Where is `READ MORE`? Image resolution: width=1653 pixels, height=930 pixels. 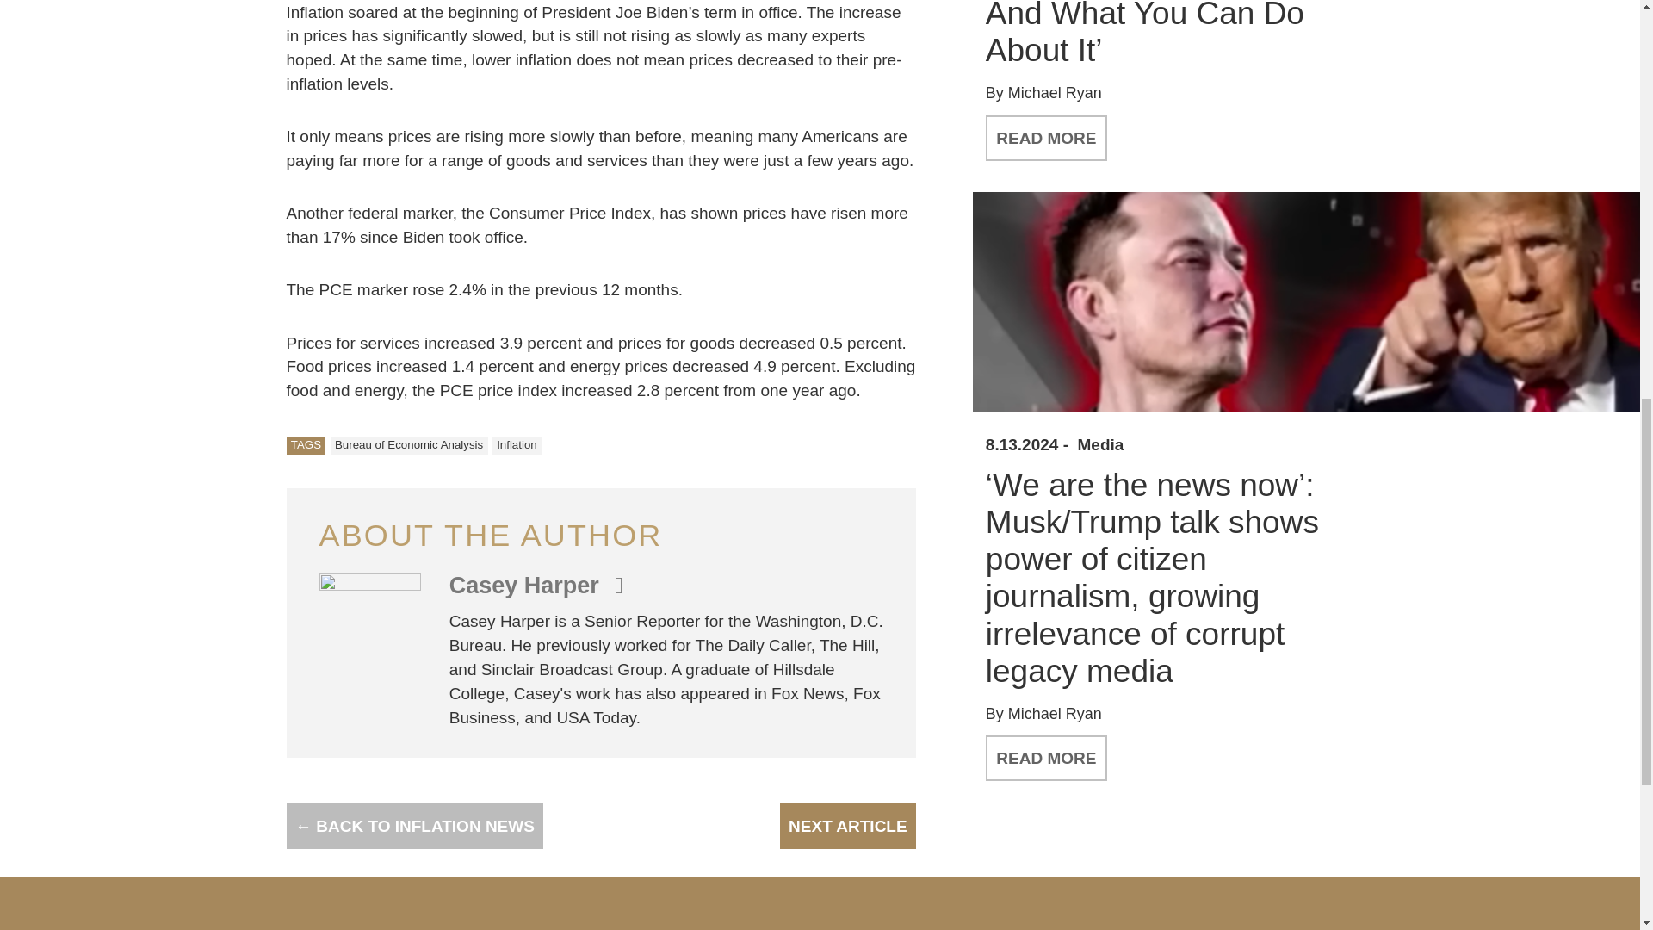 READ MORE is located at coordinates (1046, 758).